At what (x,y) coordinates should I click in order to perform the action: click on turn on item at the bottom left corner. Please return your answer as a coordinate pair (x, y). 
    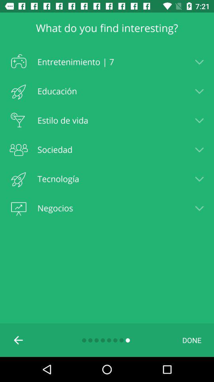
    Looking at the image, I should click on (19, 340).